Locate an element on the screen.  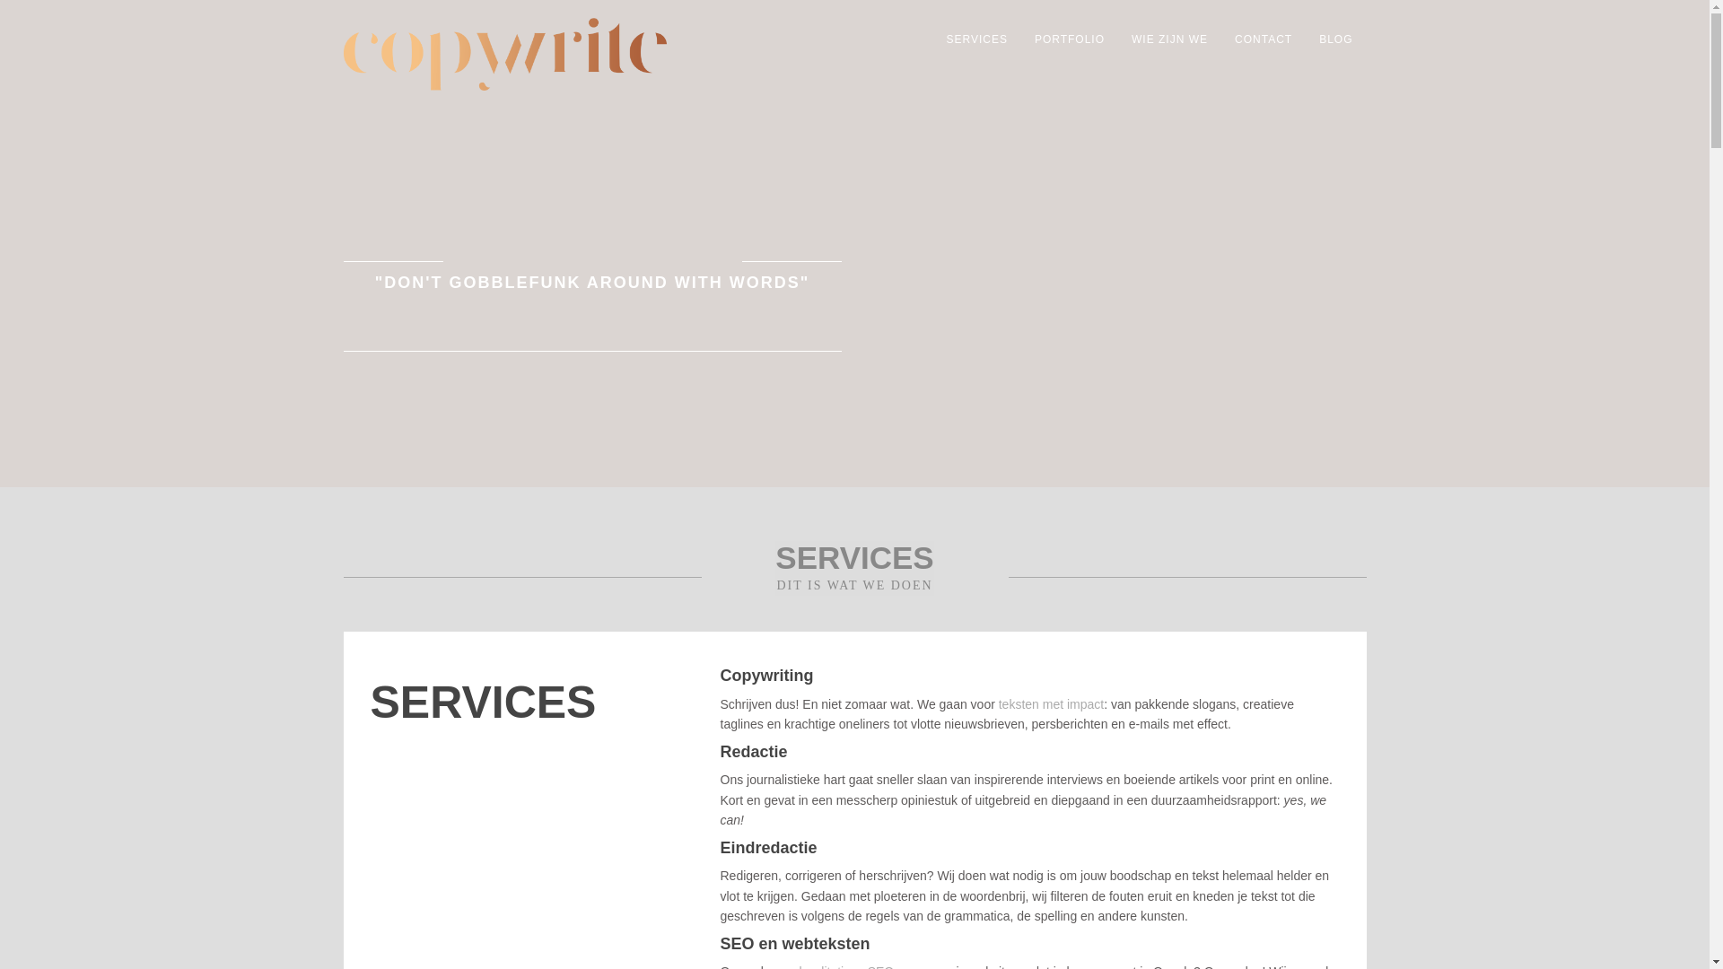
SERVICES is located at coordinates (976, 39).